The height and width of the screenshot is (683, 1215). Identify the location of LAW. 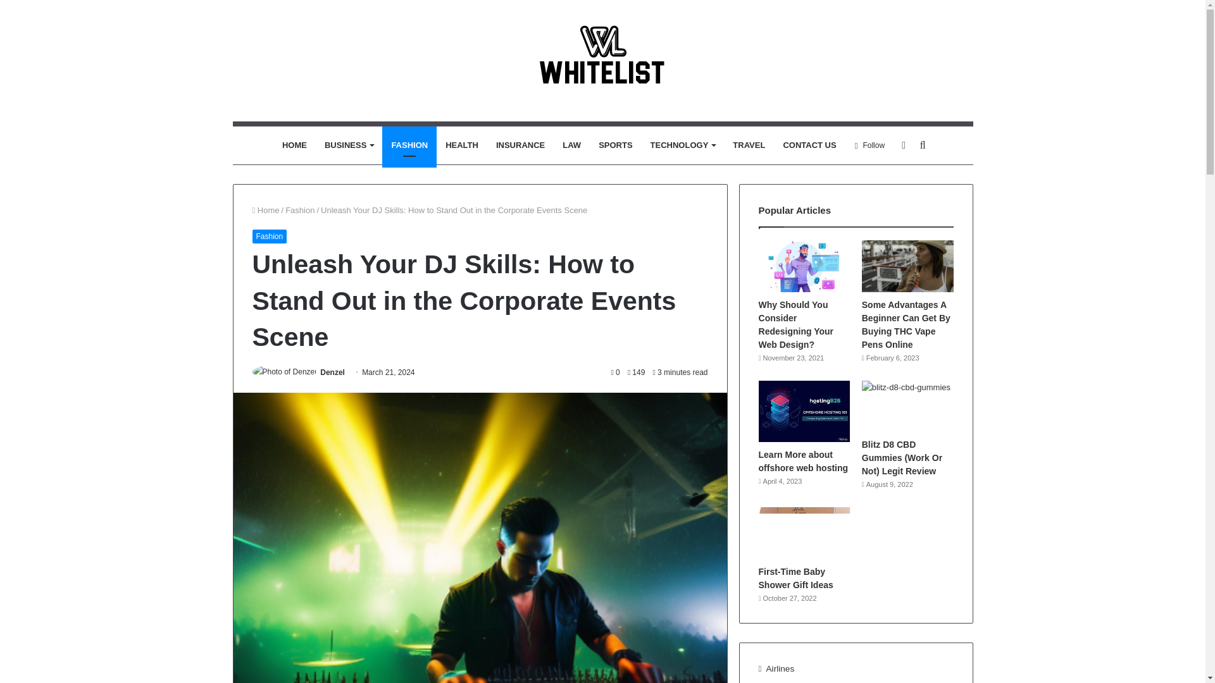
(571, 145).